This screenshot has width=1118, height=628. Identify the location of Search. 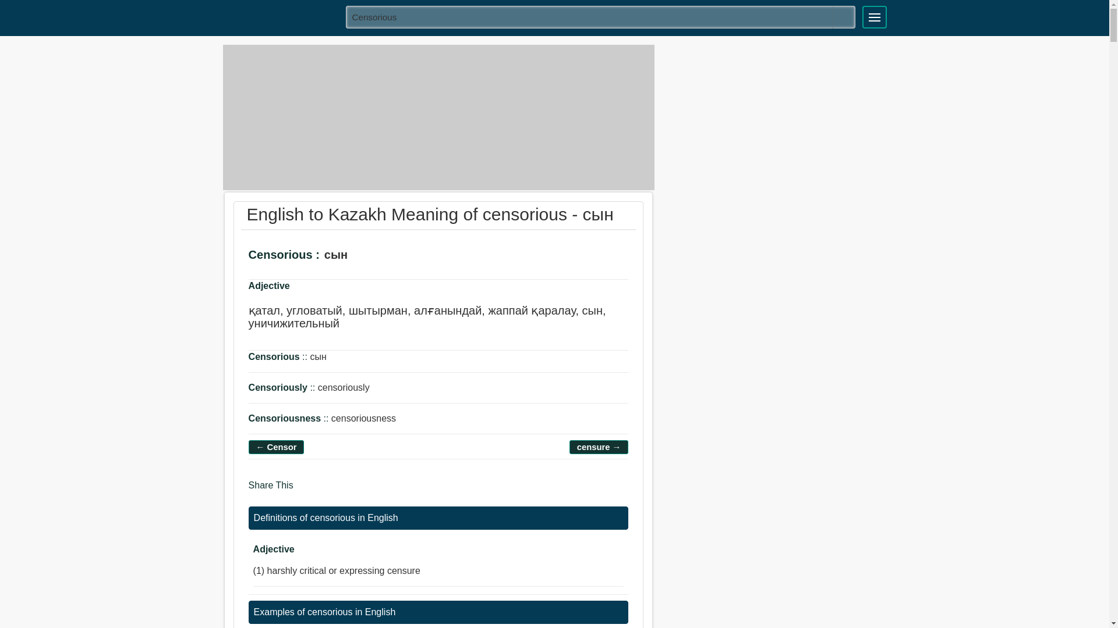
(844, 17).